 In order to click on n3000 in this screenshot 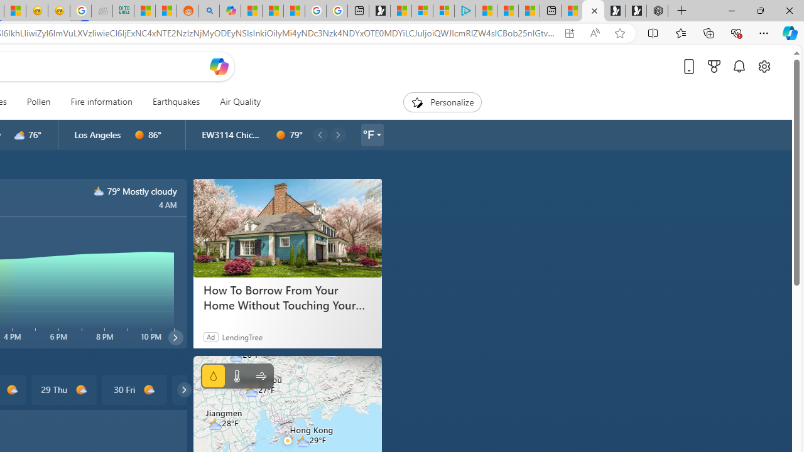, I will do `click(99, 191)`.